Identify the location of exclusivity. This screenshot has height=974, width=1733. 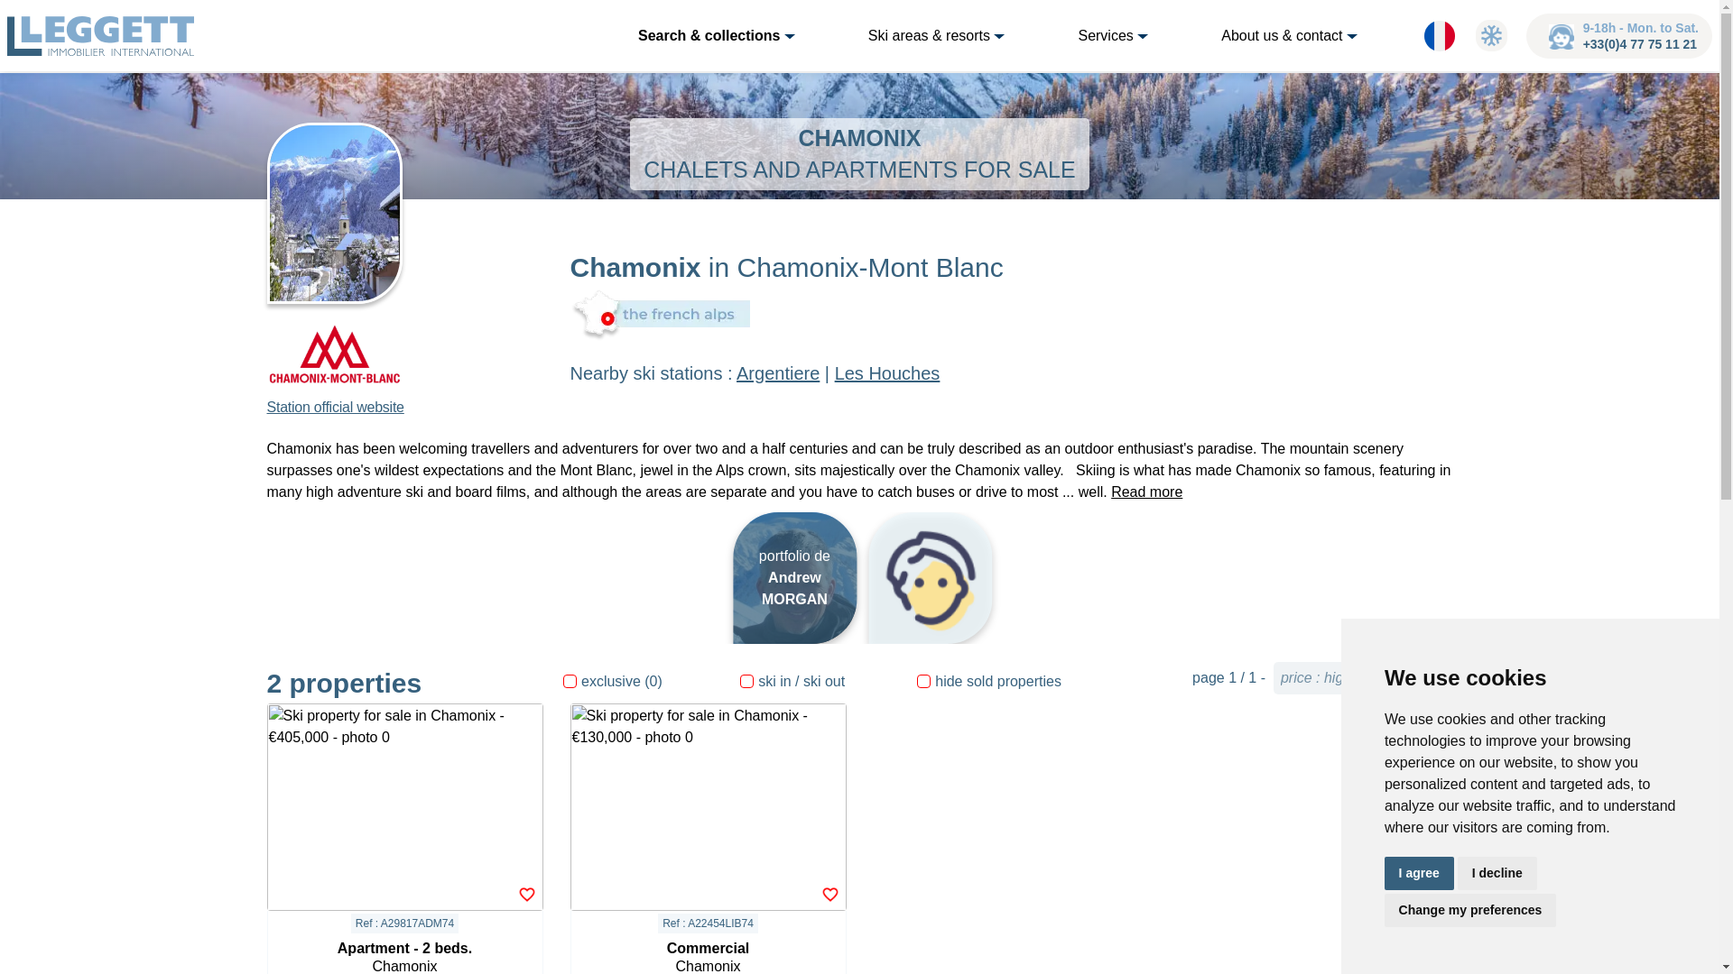
(570, 681).